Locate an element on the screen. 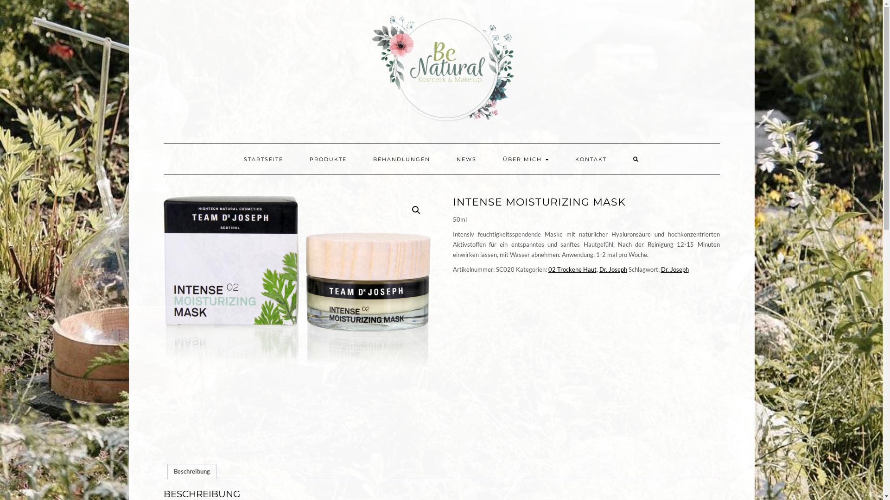 Image resolution: width=890 pixels, height=500 pixels. Dr. Joseph is located at coordinates (675, 269).